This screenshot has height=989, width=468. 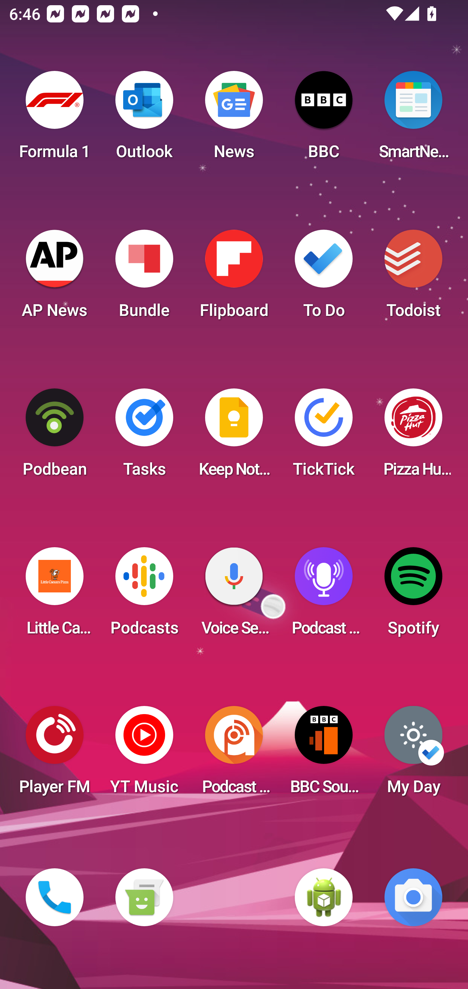 I want to click on To Do, so click(x=324, y=278).